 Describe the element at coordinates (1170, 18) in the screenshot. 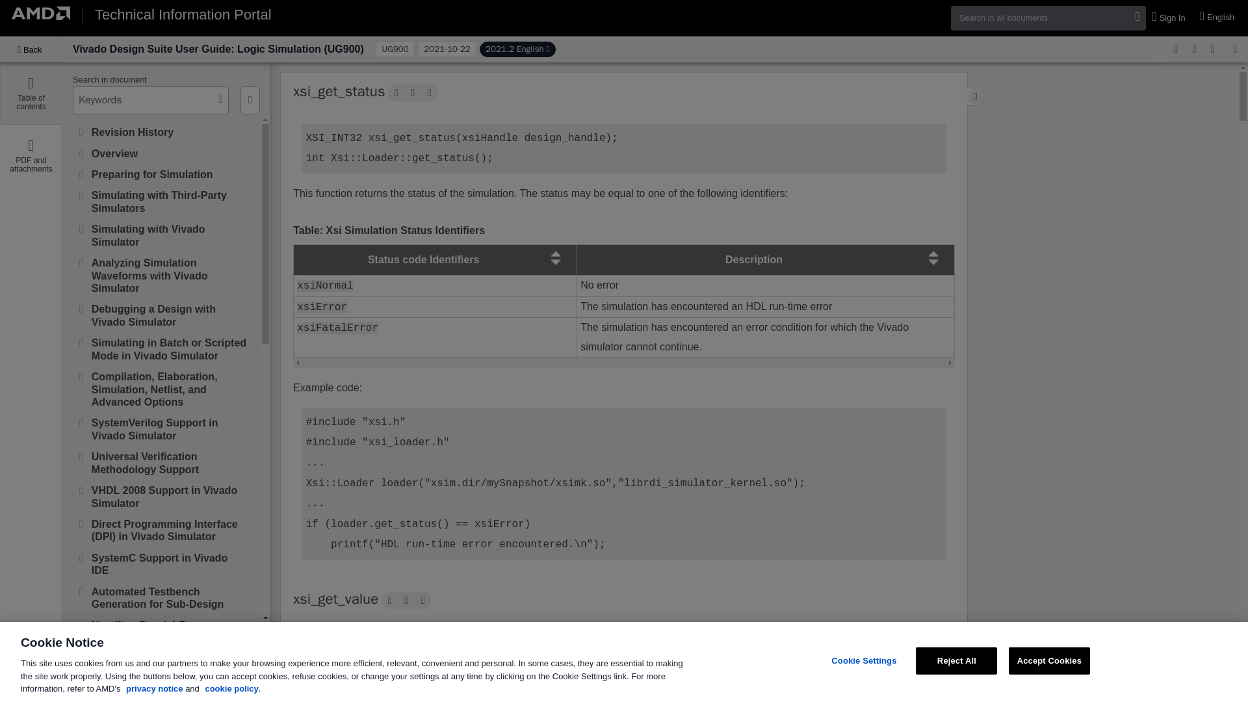

I see `Sign In` at that location.